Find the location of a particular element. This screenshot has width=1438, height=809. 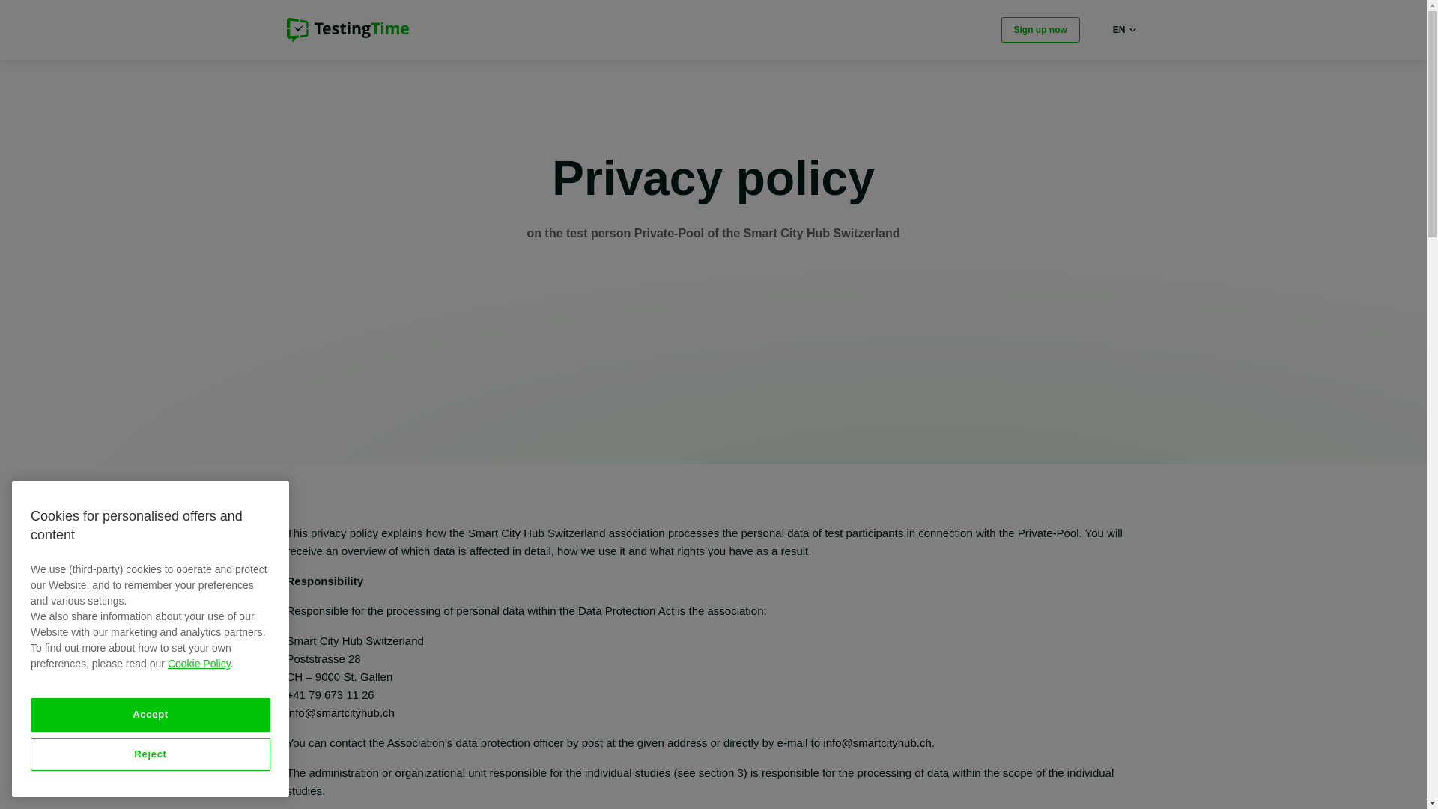

Reject is located at coordinates (150, 754).